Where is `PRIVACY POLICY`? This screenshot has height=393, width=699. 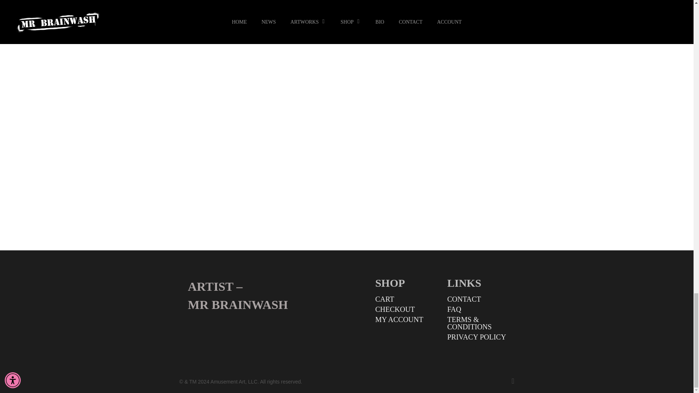
PRIVACY POLICY is located at coordinates (480, 337).